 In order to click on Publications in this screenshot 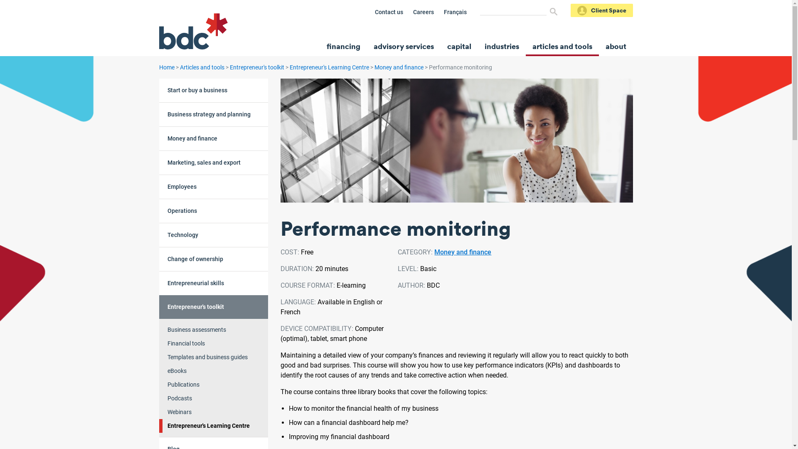, I will do `click(214, 385)`.